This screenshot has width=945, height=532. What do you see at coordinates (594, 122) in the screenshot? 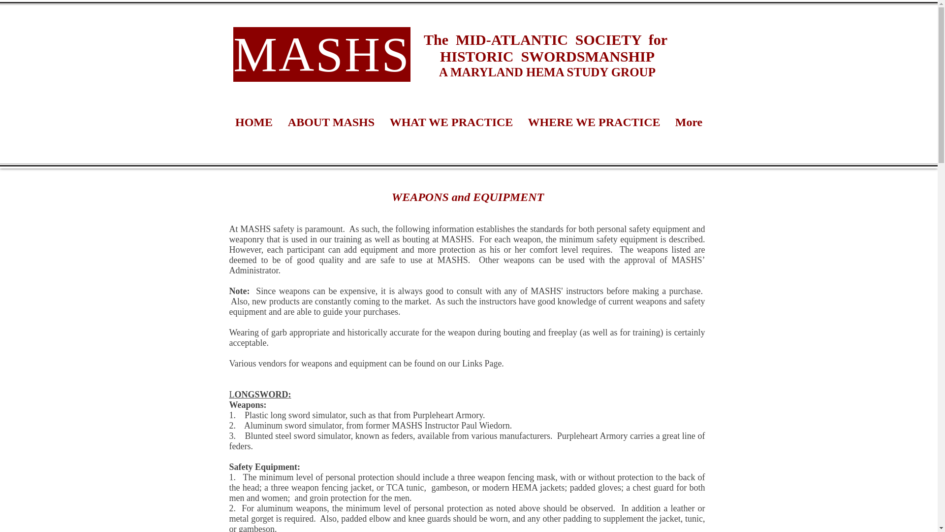
I see `WHERE WE PRACTICE` at bounding box center [594, 122].